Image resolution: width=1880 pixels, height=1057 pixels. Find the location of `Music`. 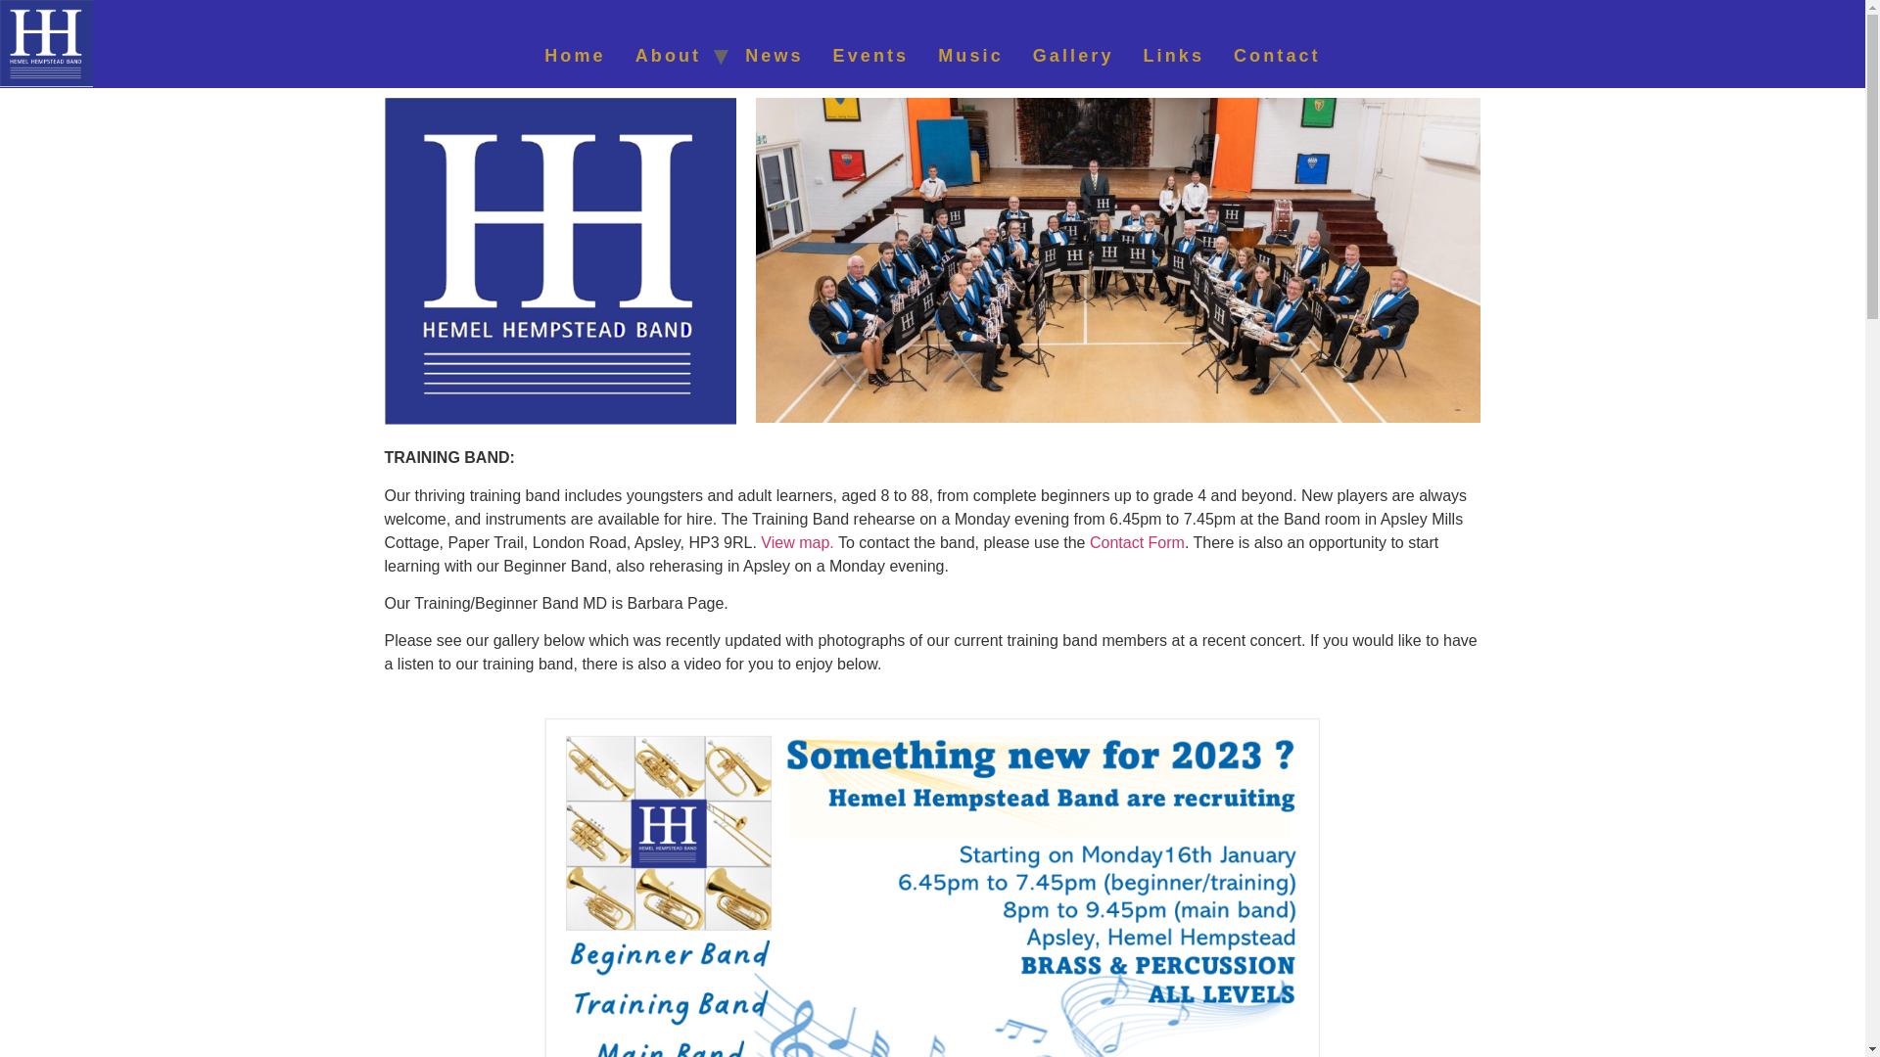

Music is located at coordinates (970, 55).